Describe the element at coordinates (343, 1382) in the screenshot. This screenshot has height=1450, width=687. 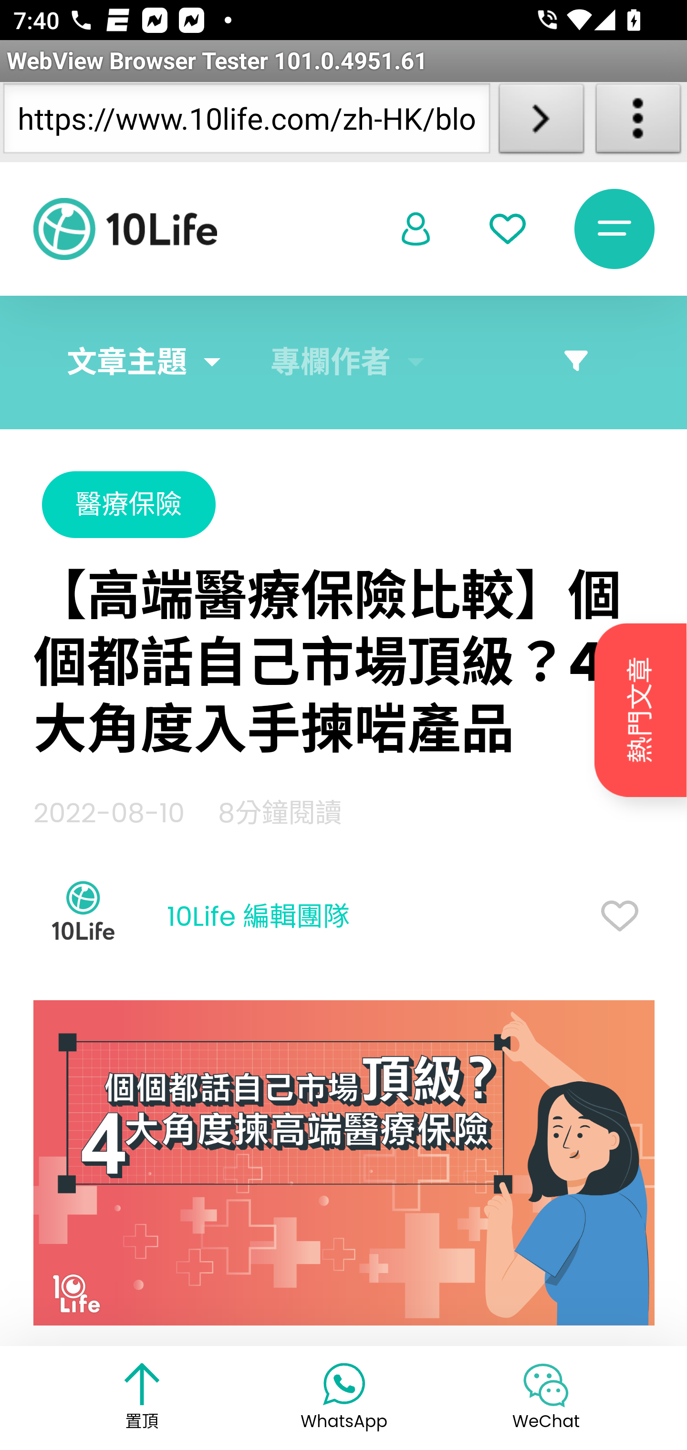
I see `Whatsapp icon` at that location.